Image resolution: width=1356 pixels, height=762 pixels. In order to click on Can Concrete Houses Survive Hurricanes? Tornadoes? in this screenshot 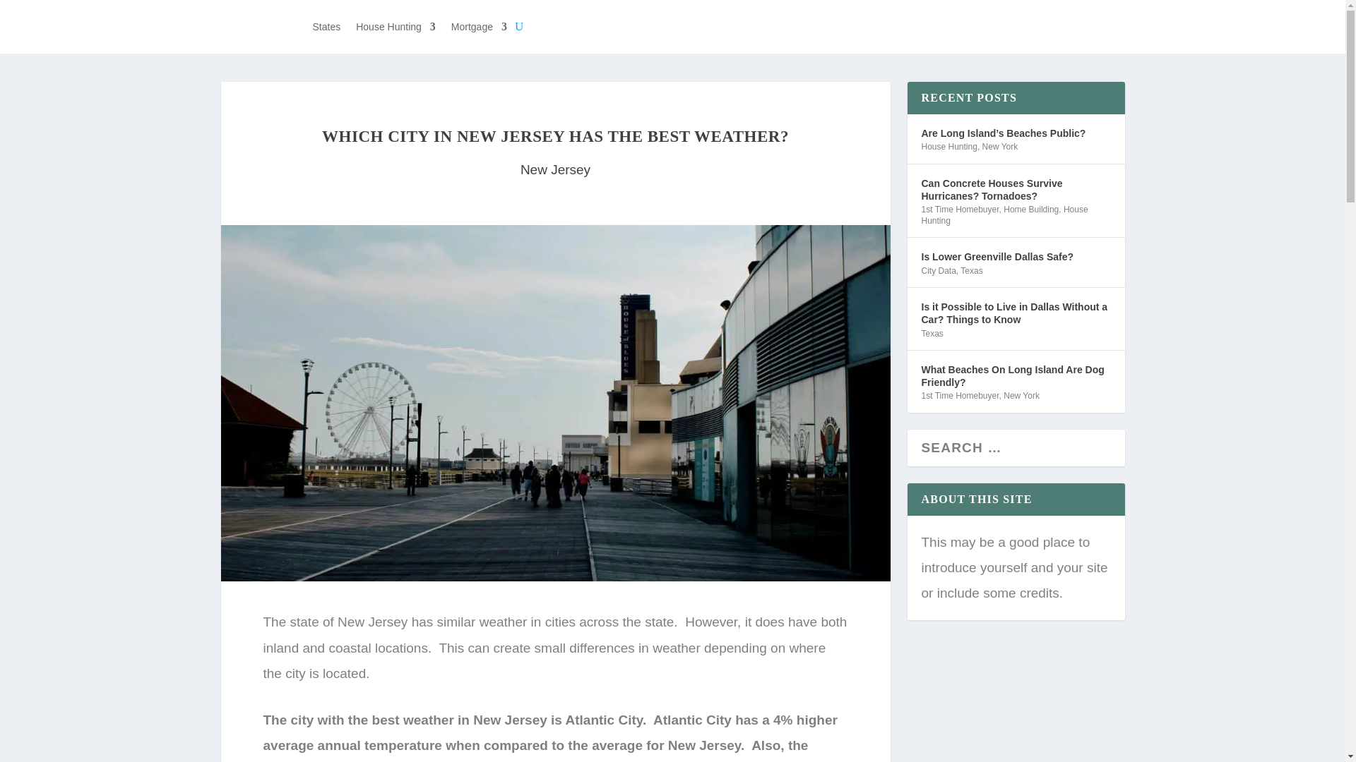, I will do `click(1016, 190)`.